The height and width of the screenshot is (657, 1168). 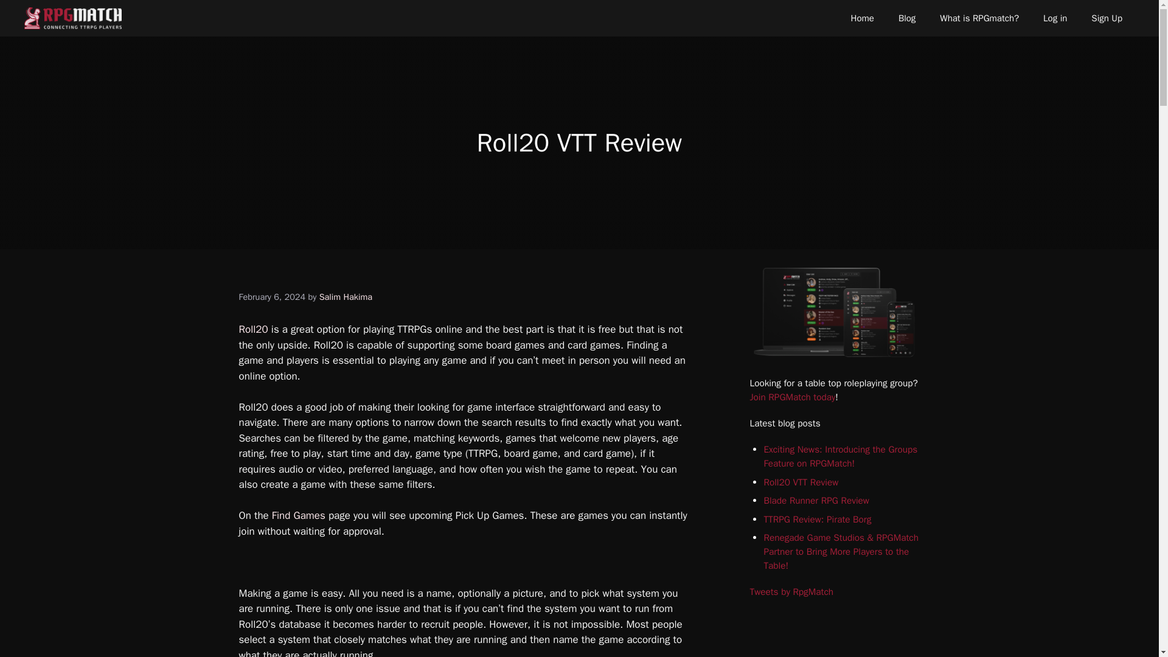 I want to click on Home, so click(x=863, y=18).